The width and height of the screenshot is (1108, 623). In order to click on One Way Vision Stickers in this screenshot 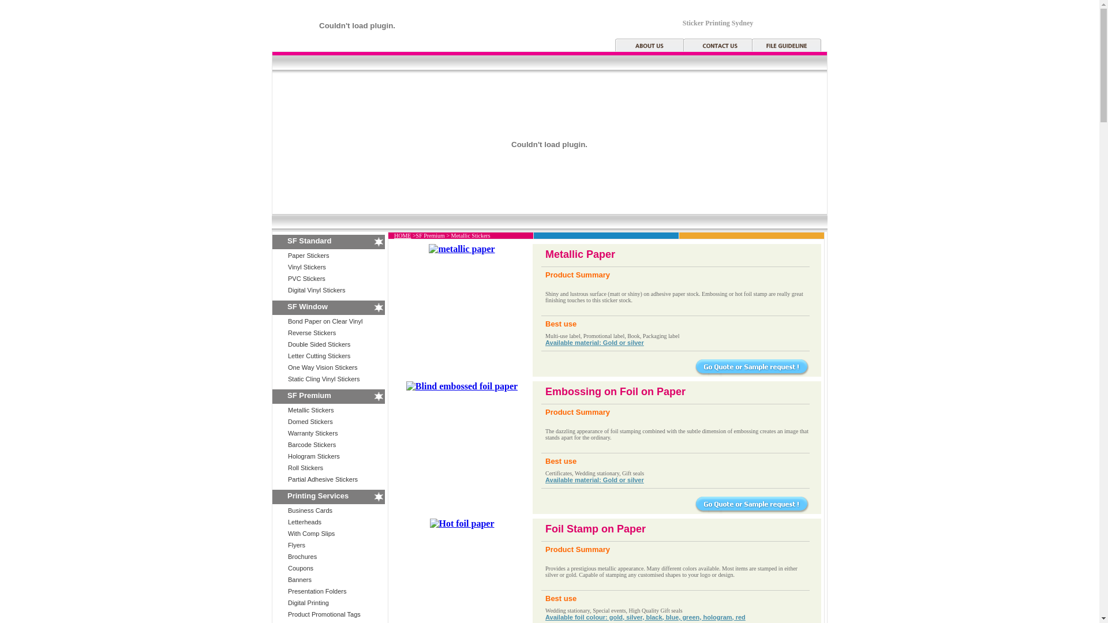, I will do `click(323, 367)`.